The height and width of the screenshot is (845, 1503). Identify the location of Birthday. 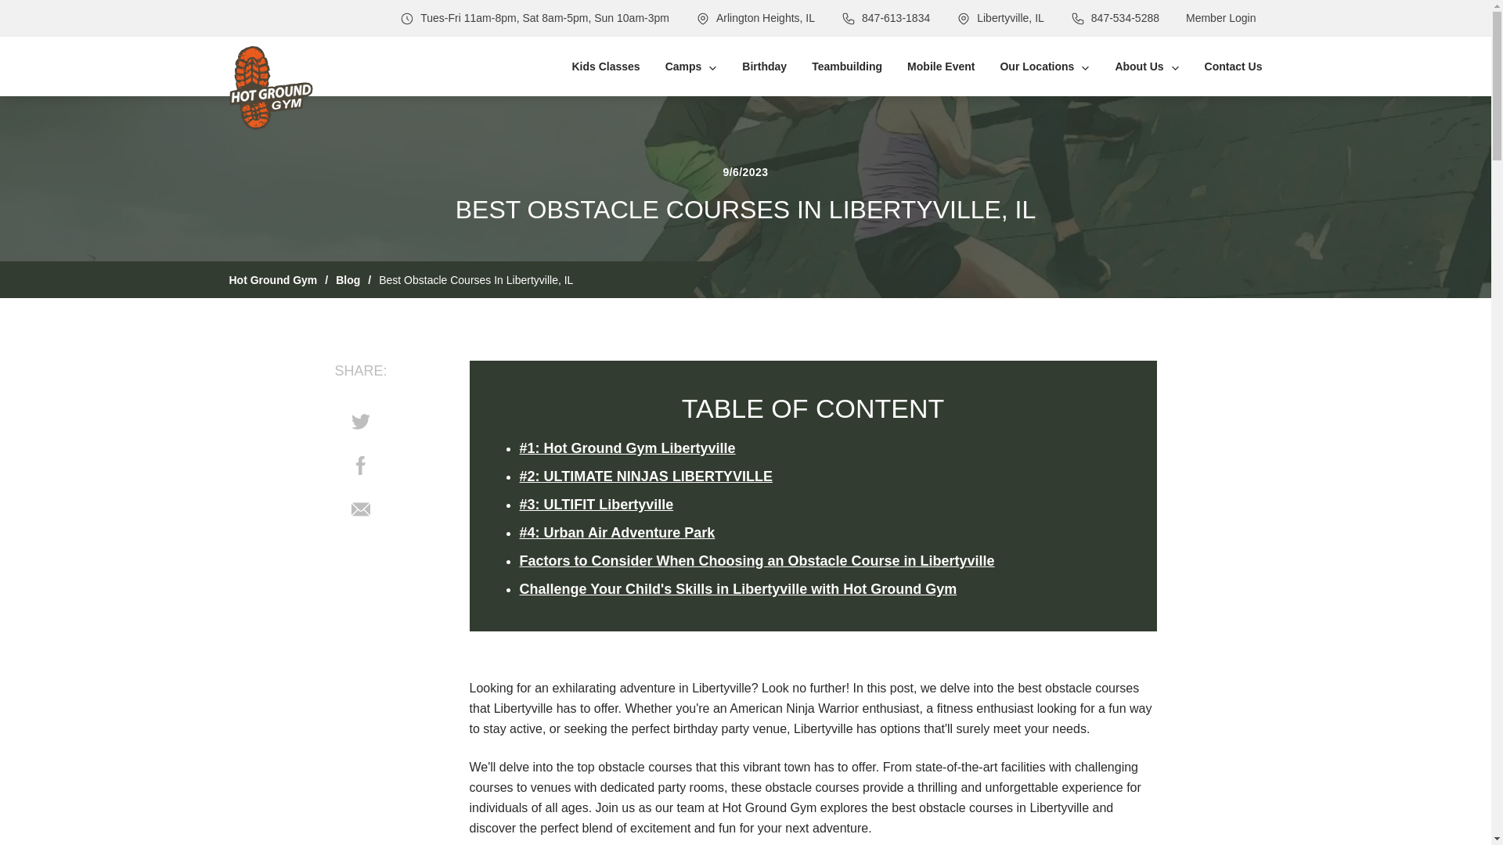
(764, 67).